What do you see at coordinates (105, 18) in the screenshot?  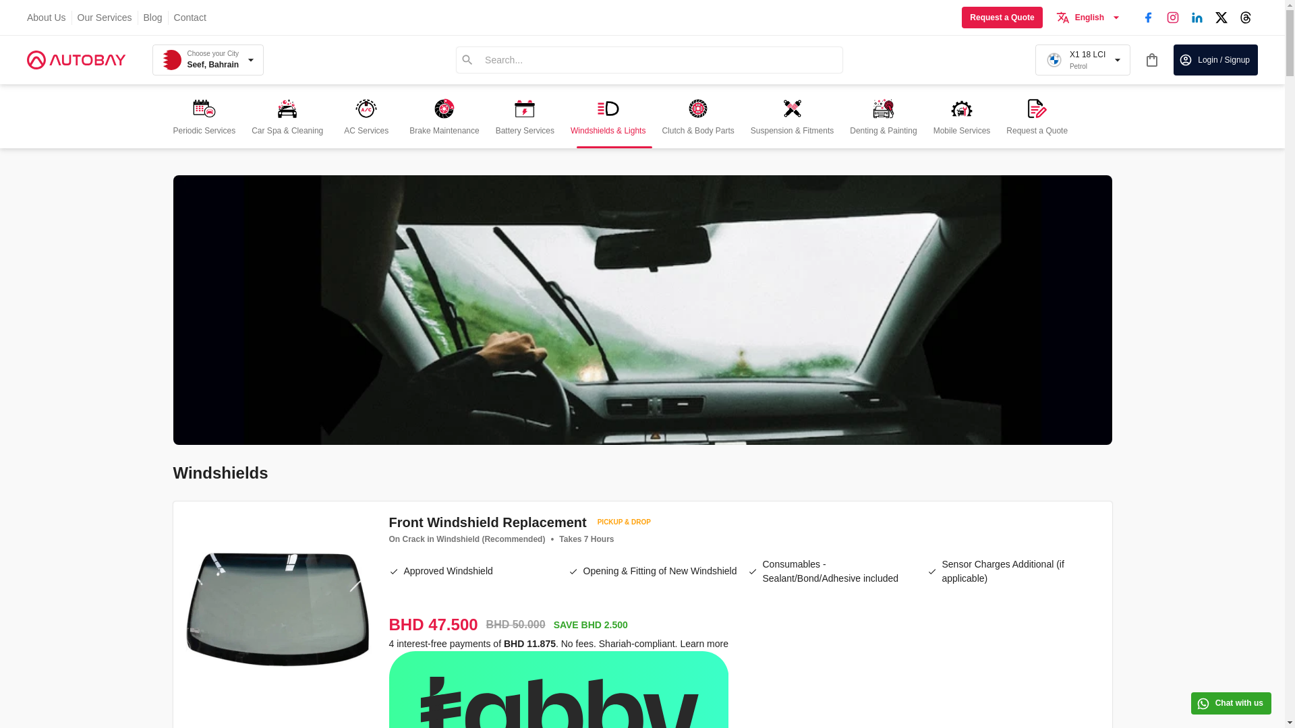 I see `English` at bounding box center [105, 18].